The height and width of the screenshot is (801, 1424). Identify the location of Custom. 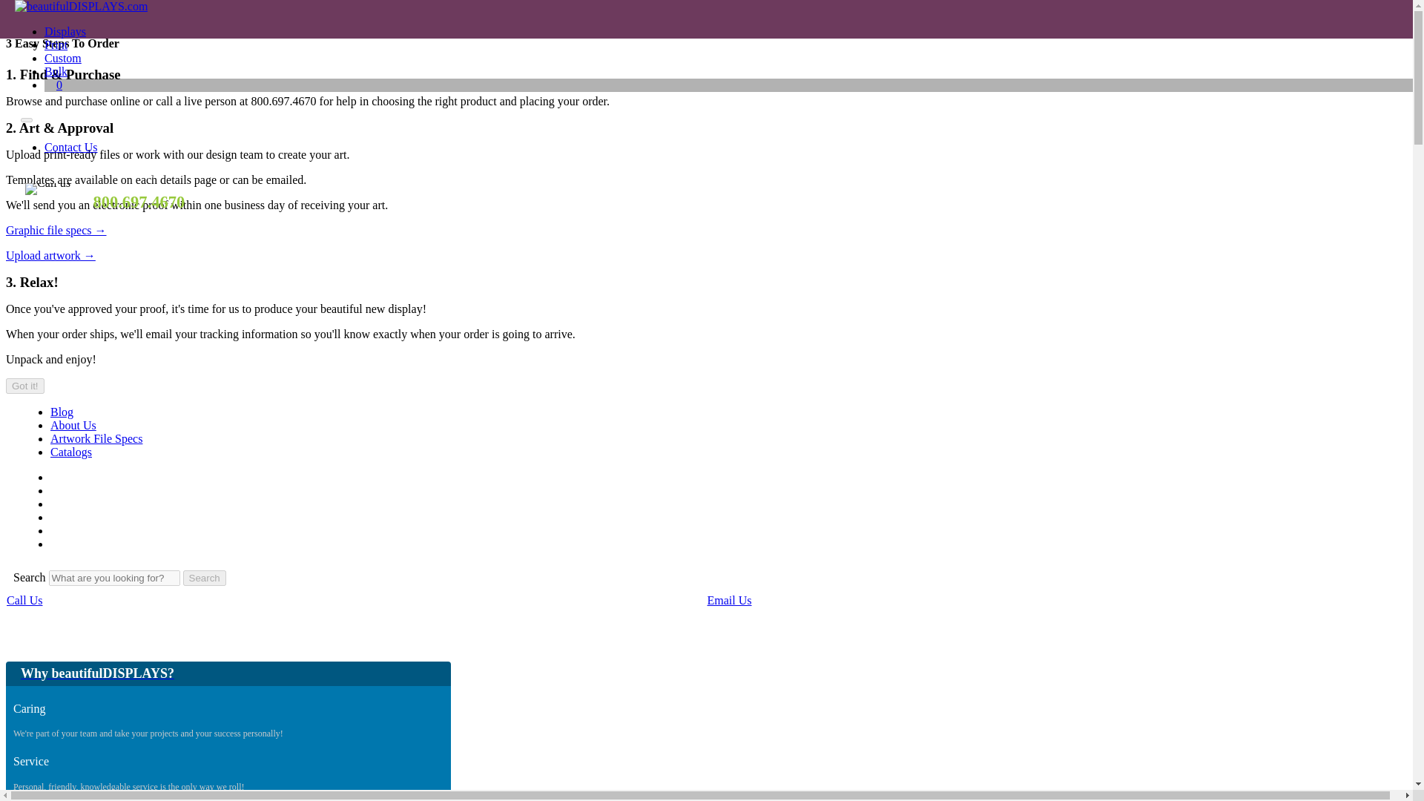
(62, 58).